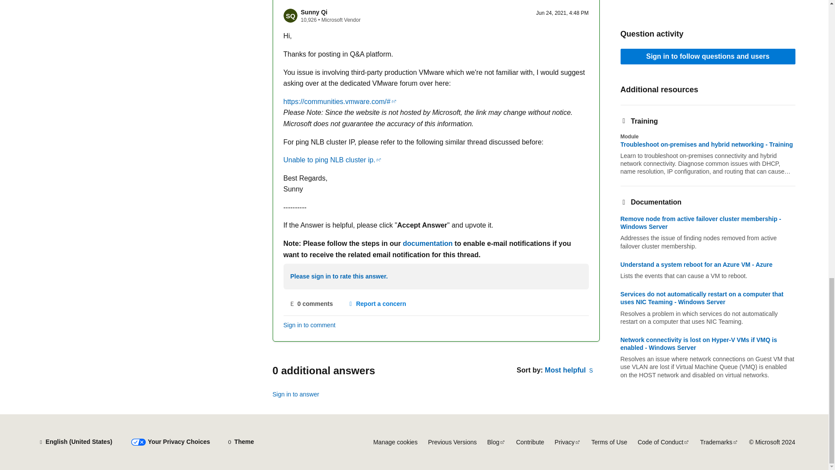  Describe the element at coordinates (377, 304) in the screenshot. I see `Report a concern` at that location.